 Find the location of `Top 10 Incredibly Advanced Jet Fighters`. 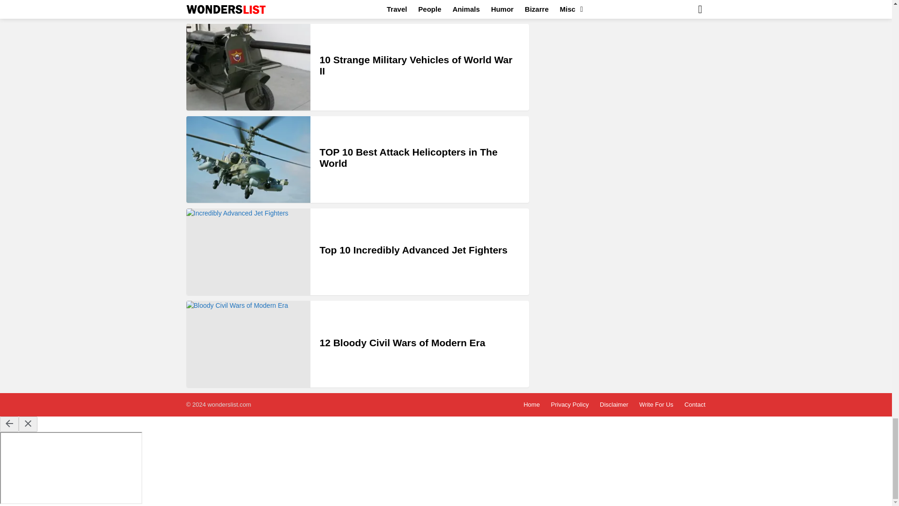

Top 10 Incredibly Advanced Jet Fighters is located at coordinates (413, 250).